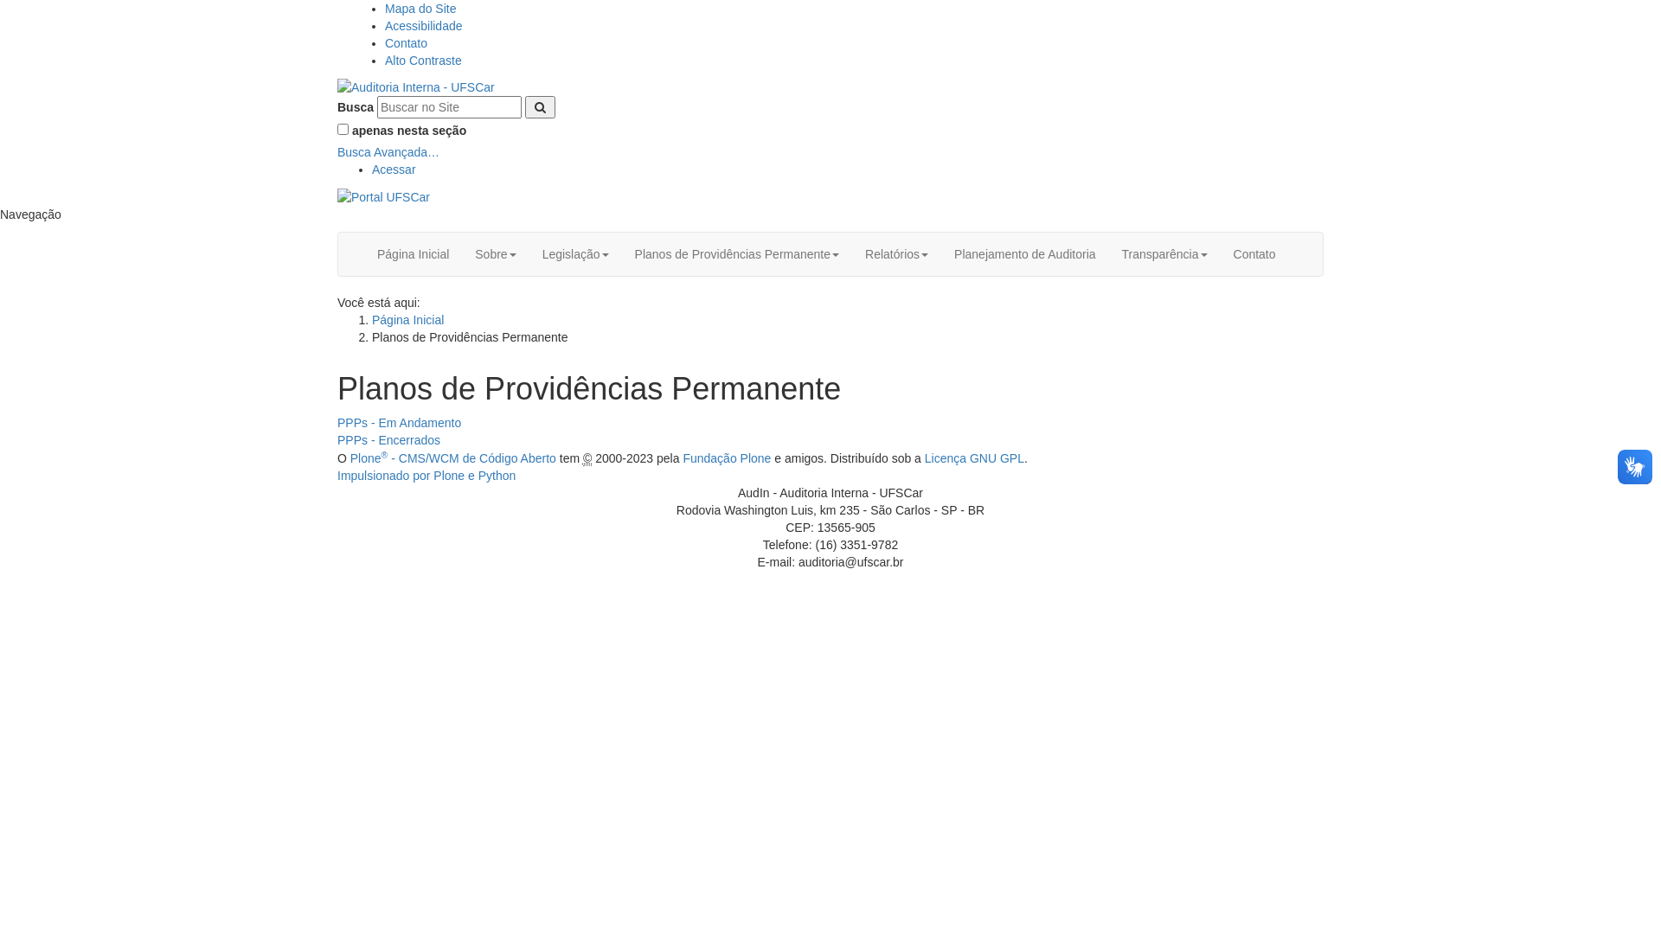  I want to click on Portal UFSCar, so click(384, 195).